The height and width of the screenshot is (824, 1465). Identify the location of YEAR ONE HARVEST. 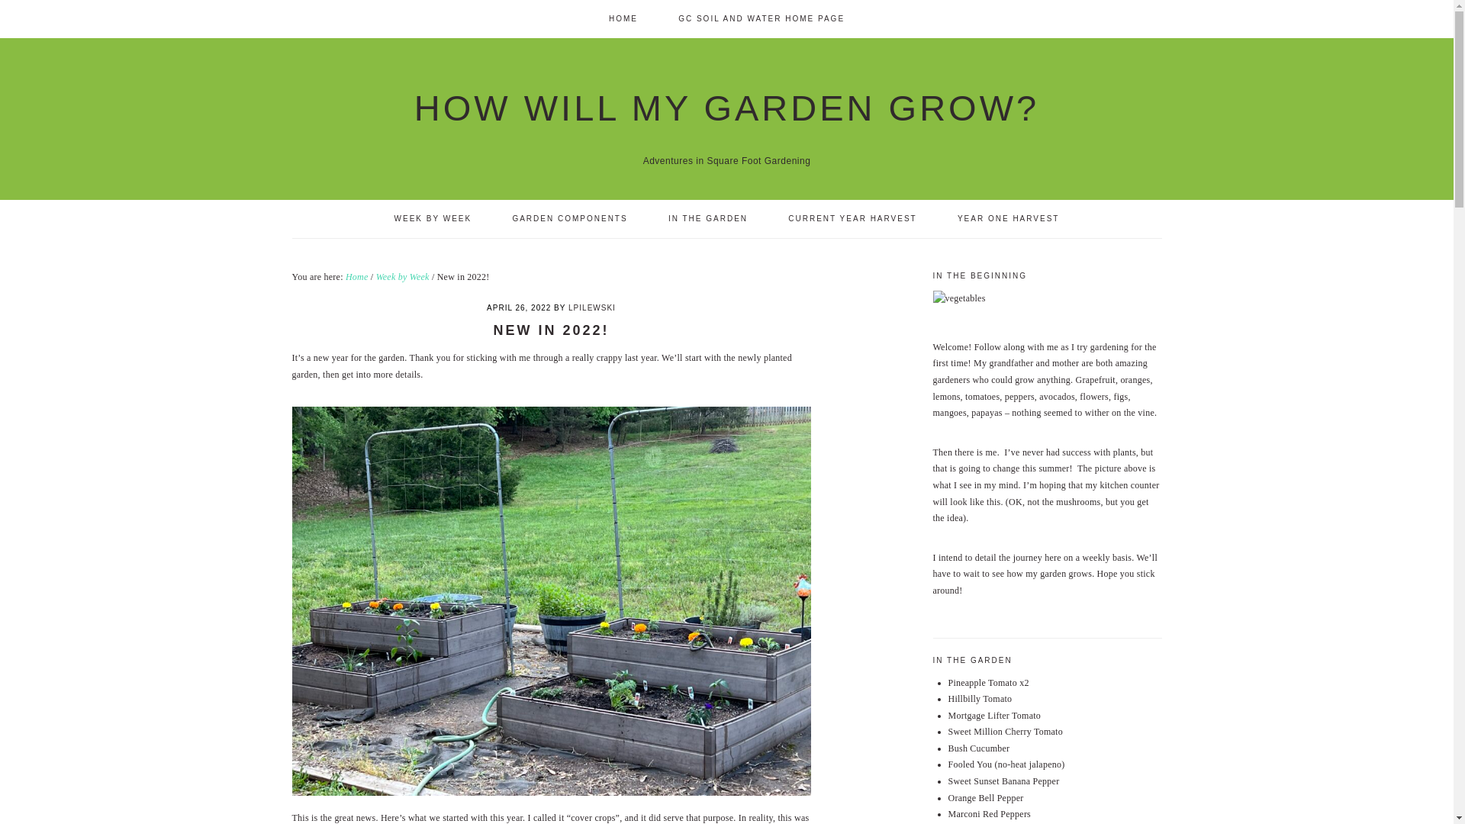
(1009, 219).